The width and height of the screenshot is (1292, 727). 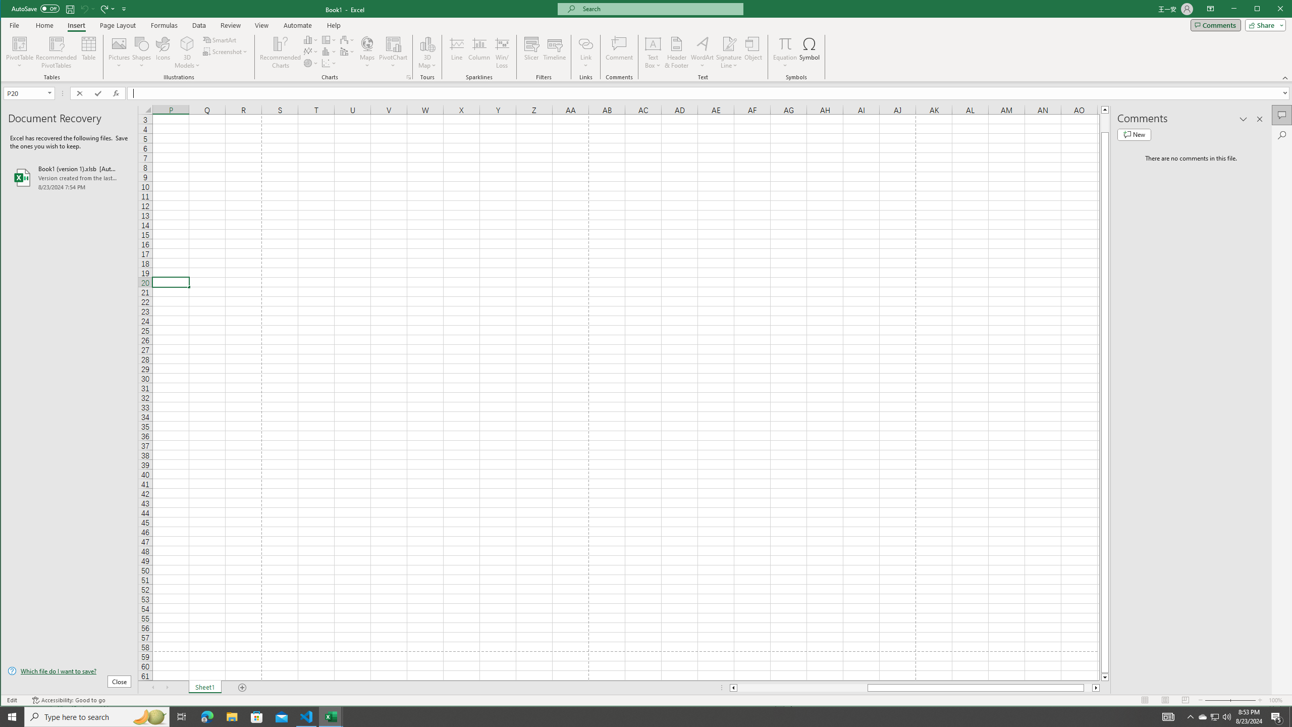 What do you see at coordinates (89, 53) in the screenshot?
I see `Table` at bounding box center [89, 53].